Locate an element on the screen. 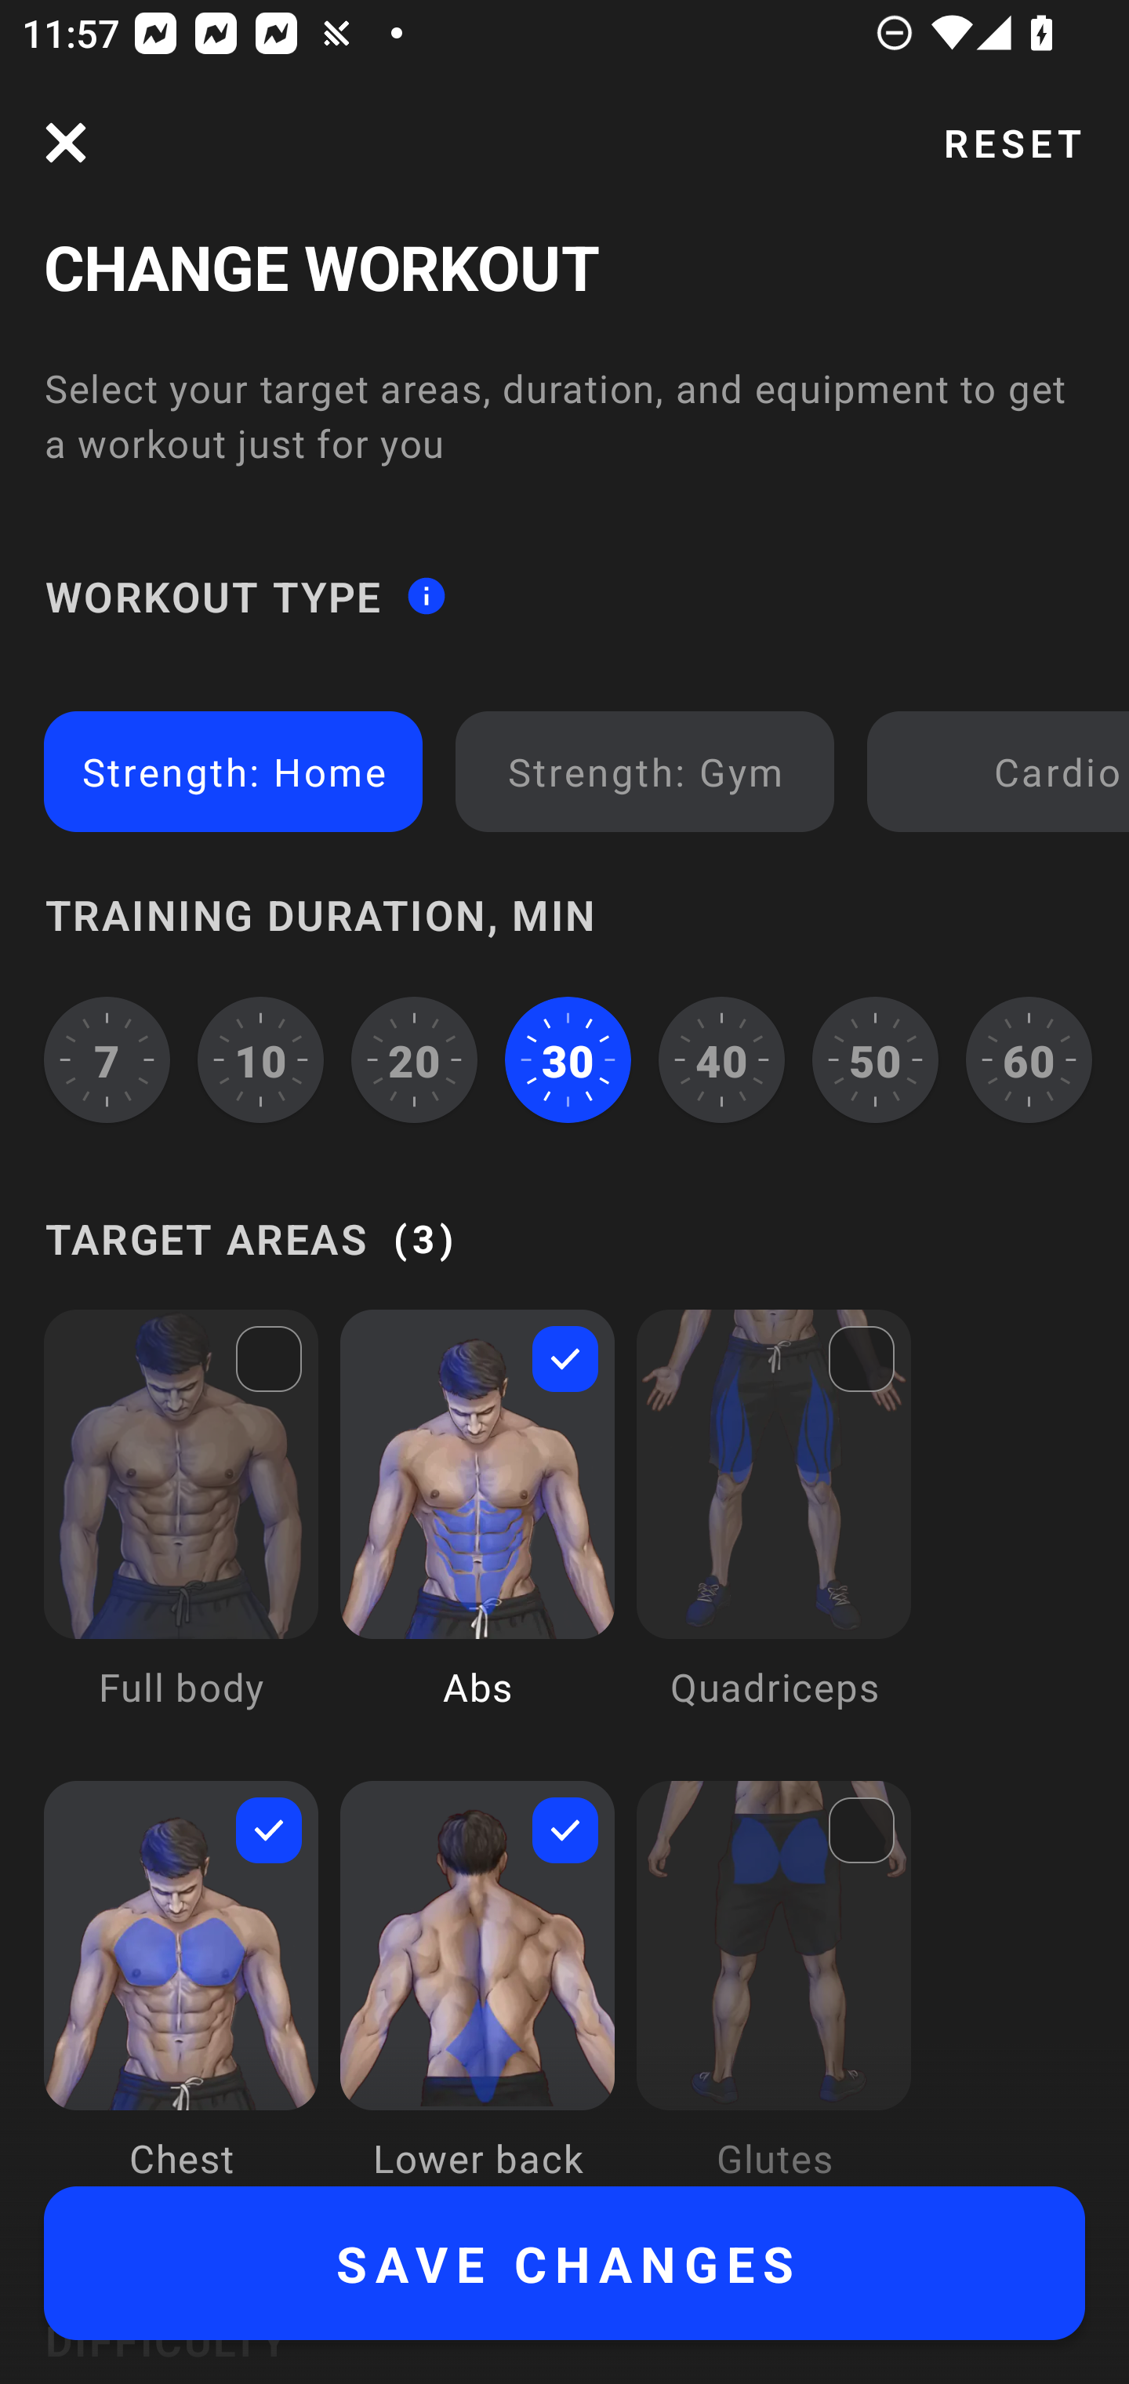  SAVE CHANGES is located at coordinates (564, 2263).